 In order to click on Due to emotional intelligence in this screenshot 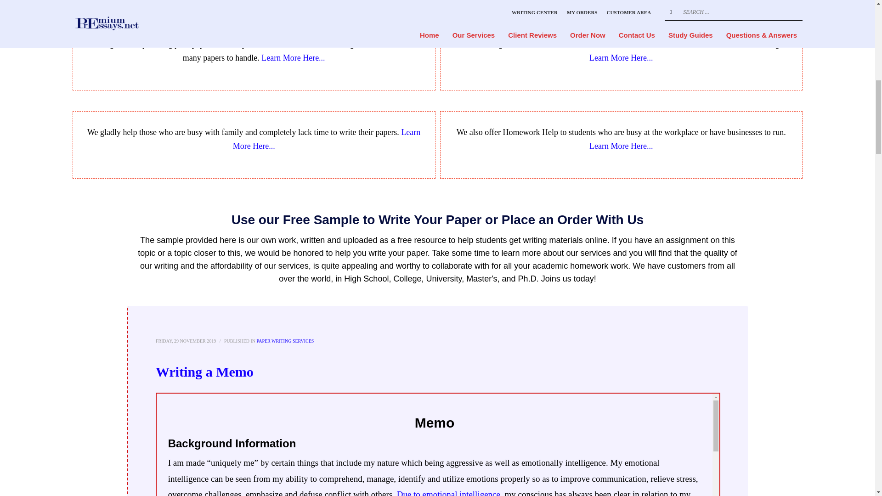, I will do `click(447, 492)`.